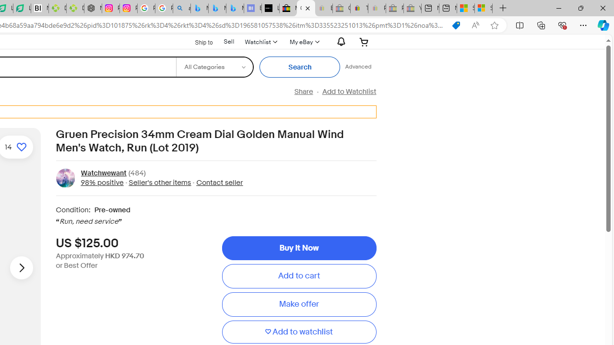  Describe the element at coordinates (299, 332) in the screenshot. I see `Add to watchlist` at that location.